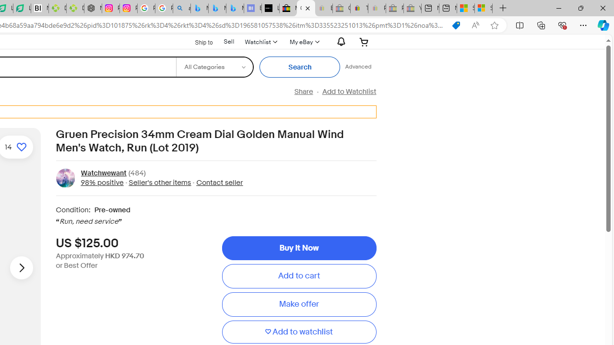  Describe the element at coordinates (299, 332) in the screenshot. I see `Add to watchlist` at that location.